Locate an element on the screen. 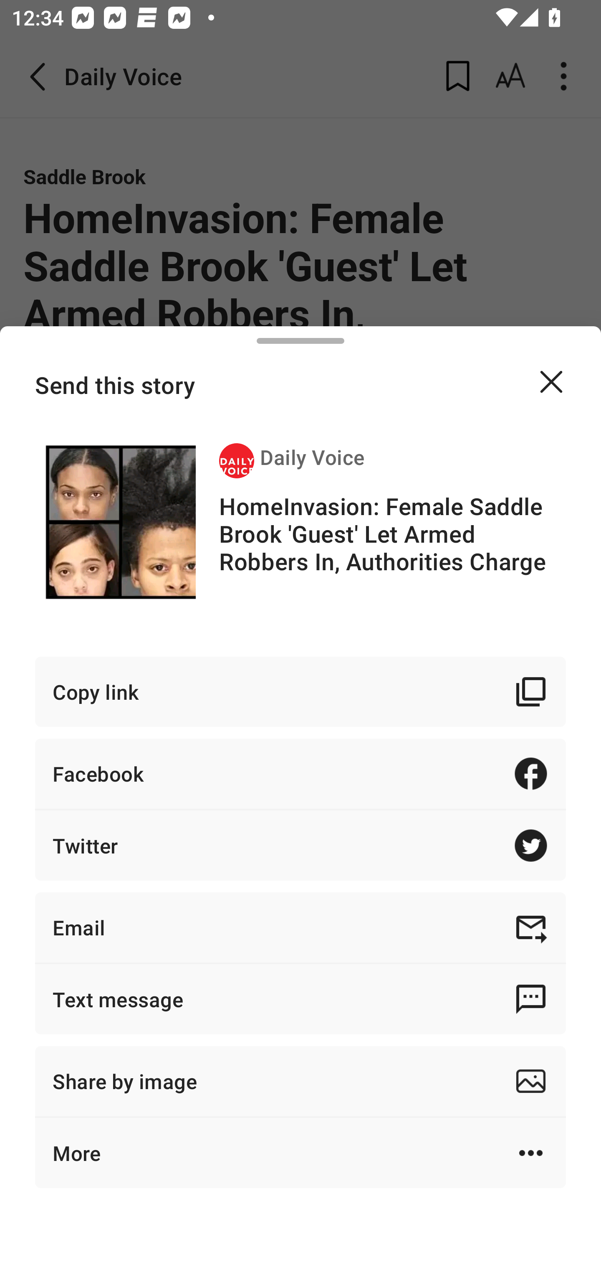 The image size is (601, 1270). More is located at coordinates (300, 1153).